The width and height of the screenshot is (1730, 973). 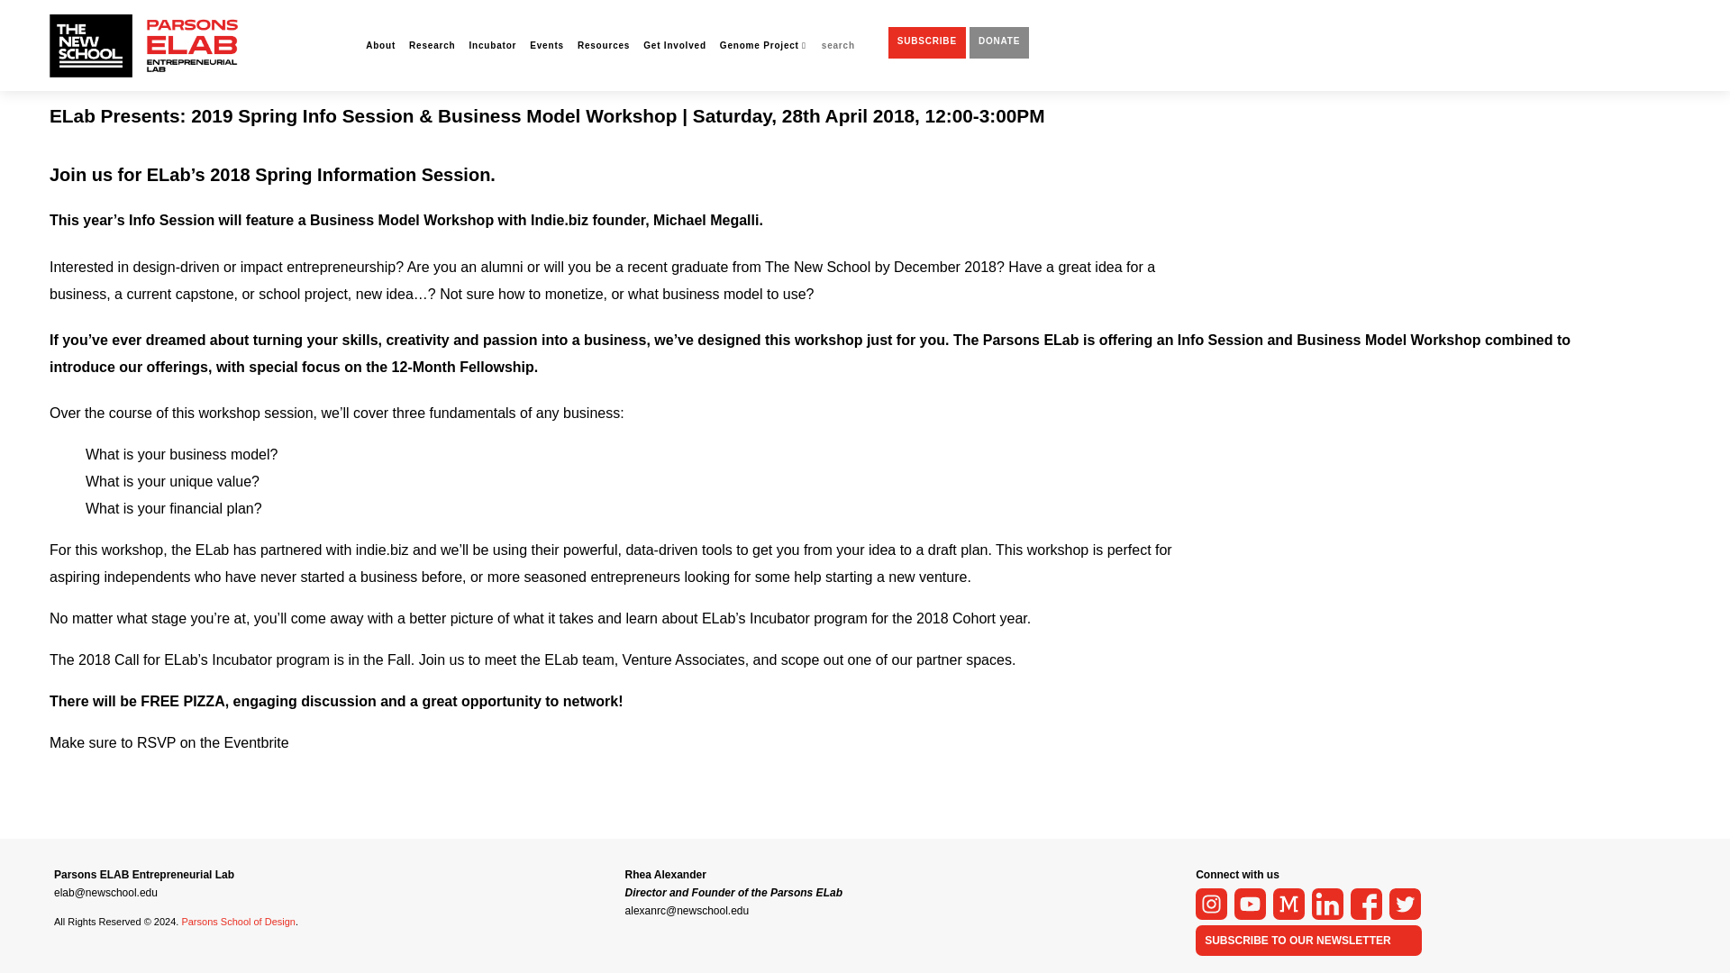 What do you see at coordinates (380, 19) in the screenshot?
I see `About` at bounding box center [380, 19].